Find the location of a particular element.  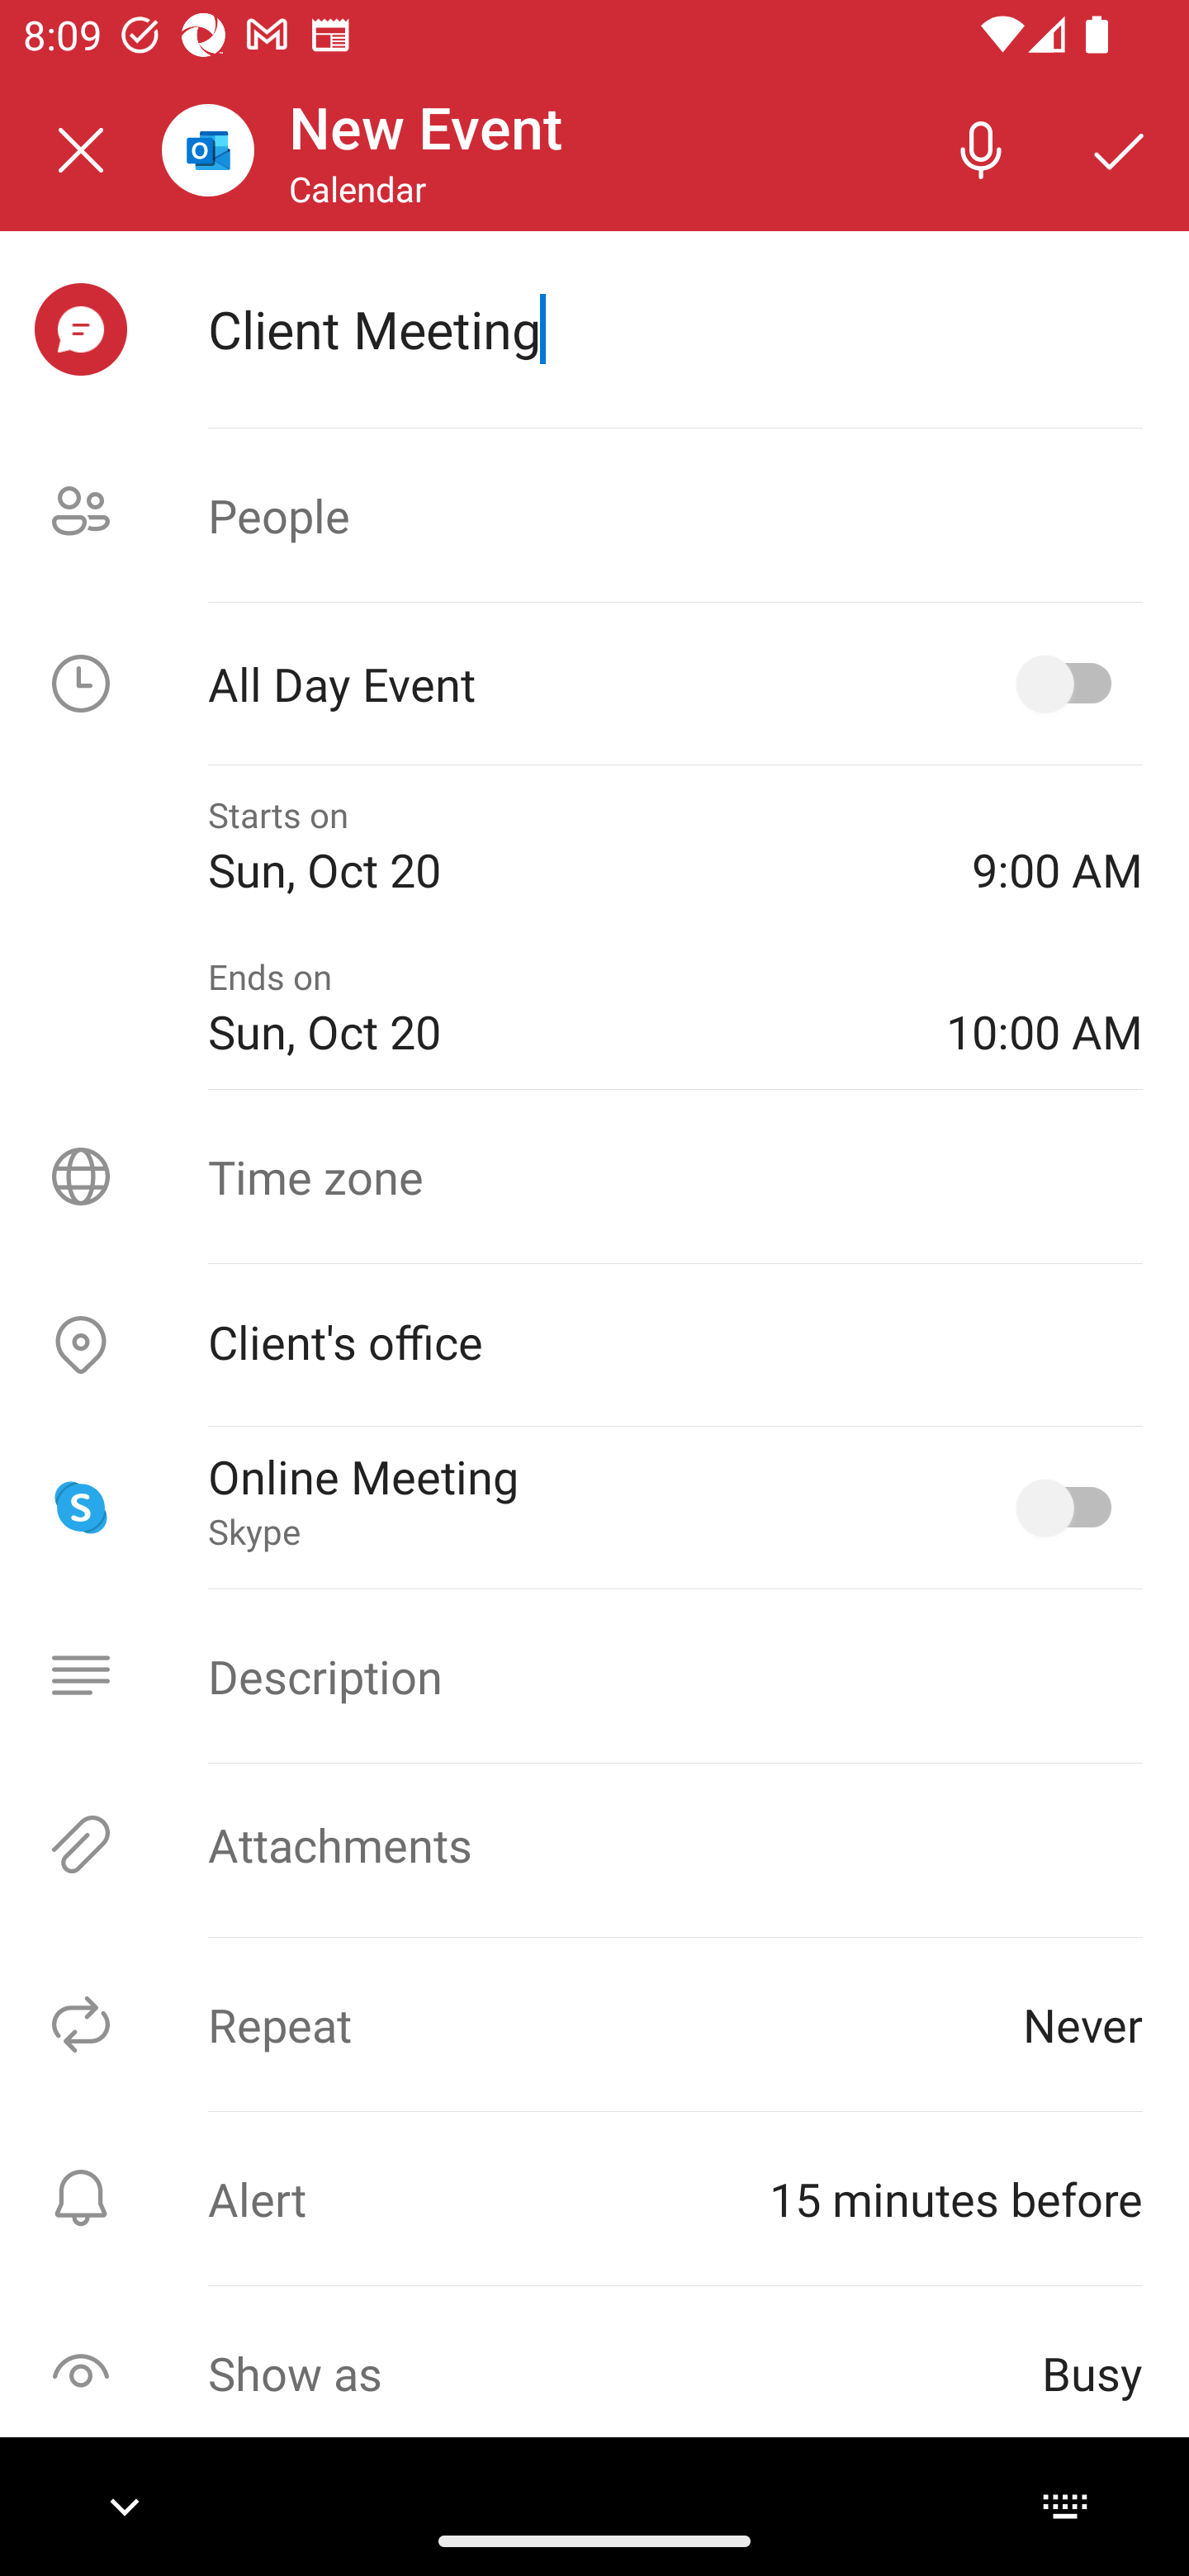

Client Meeting is located at coordinates (675, 329).